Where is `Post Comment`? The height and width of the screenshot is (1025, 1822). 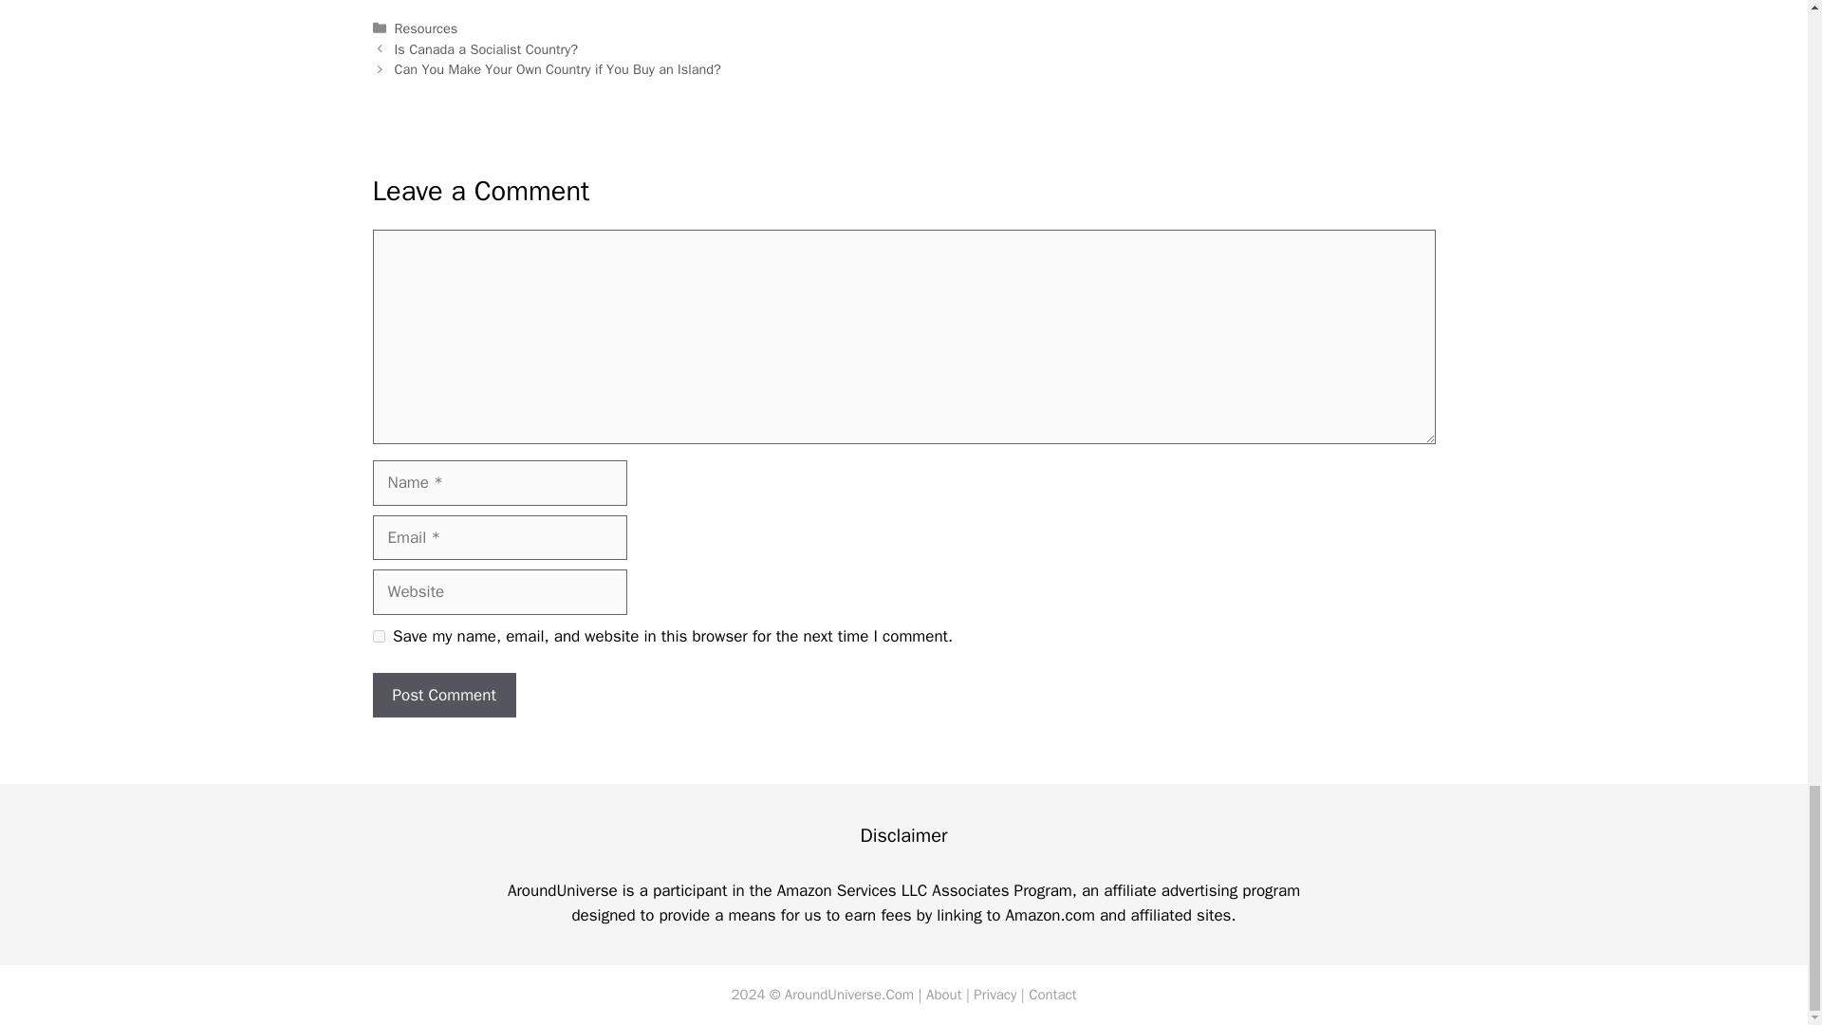 Post Comment is located at coordinates (443, 695).